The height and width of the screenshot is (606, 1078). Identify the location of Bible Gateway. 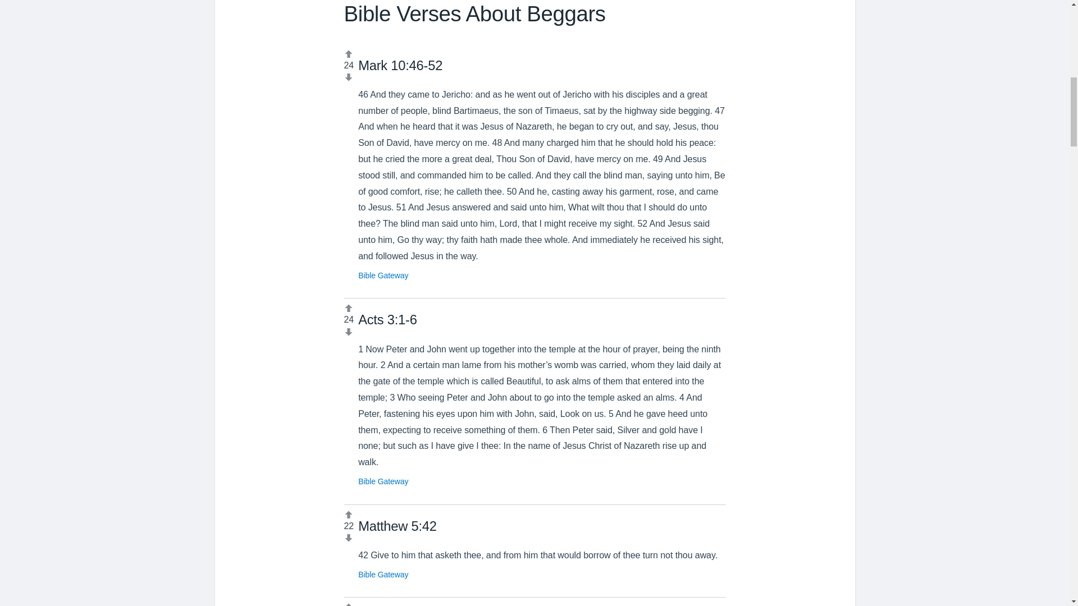
(383, 275).